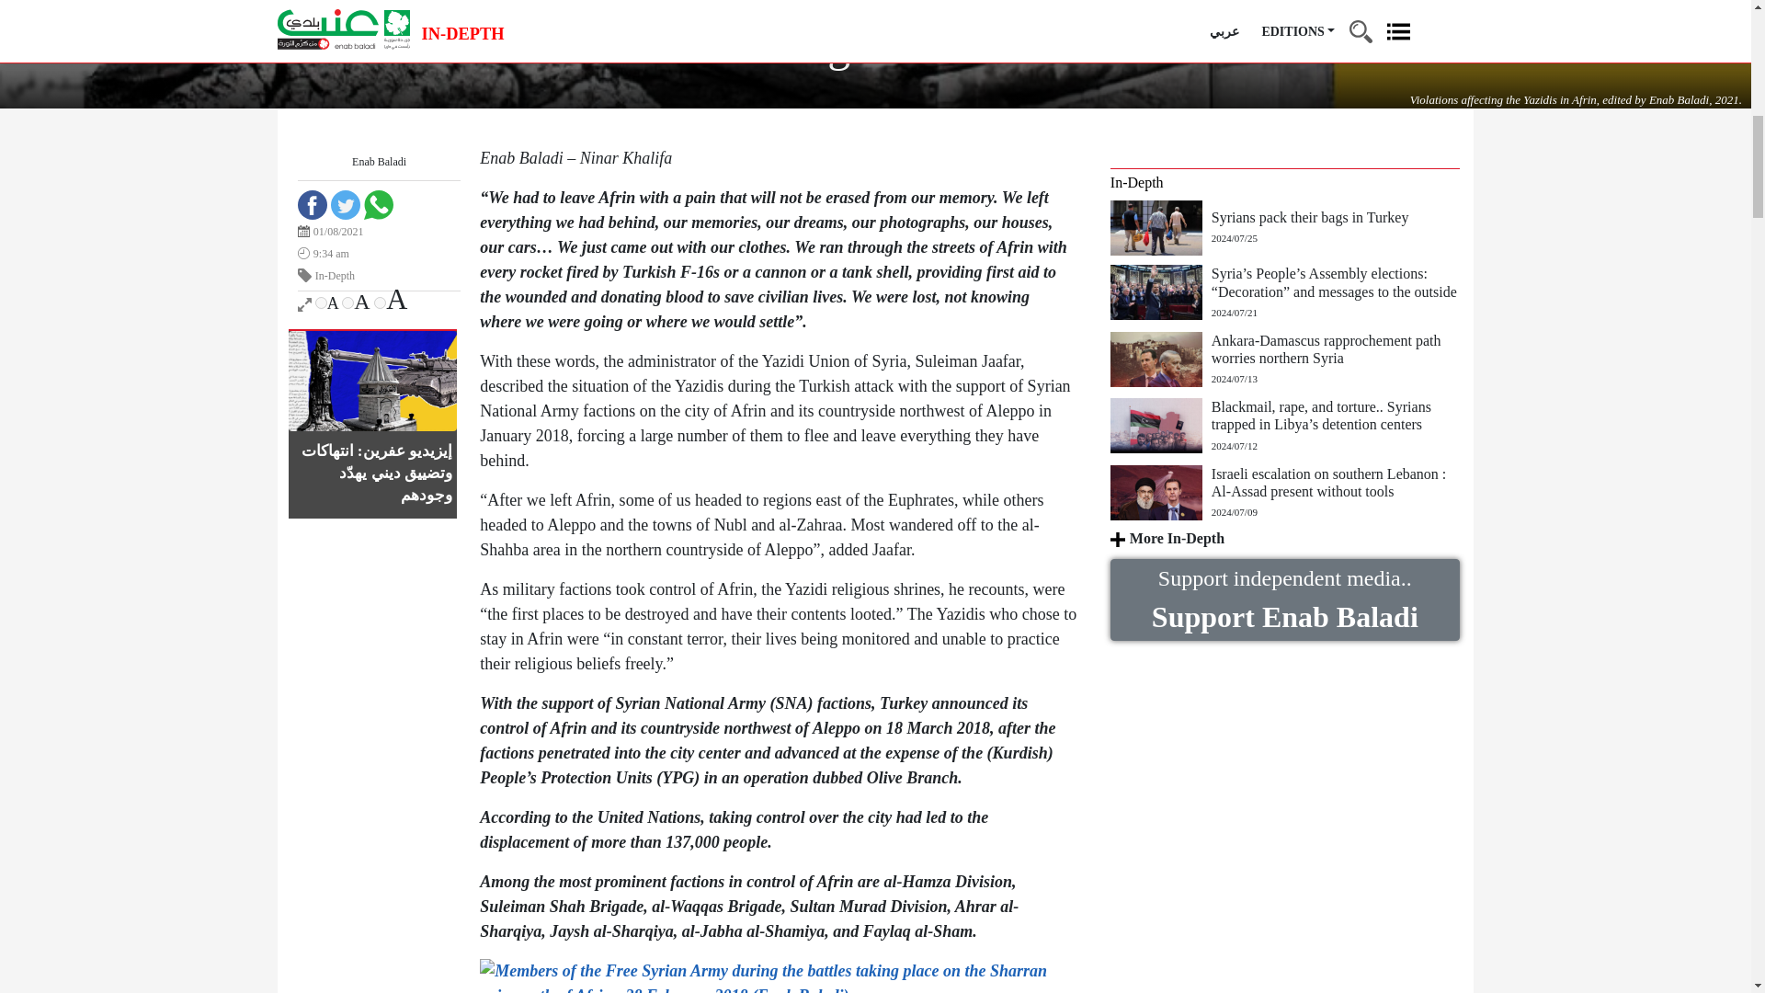 The width and height of the screenshot is (1765, 993). I want to click on on, so click(321, 302).